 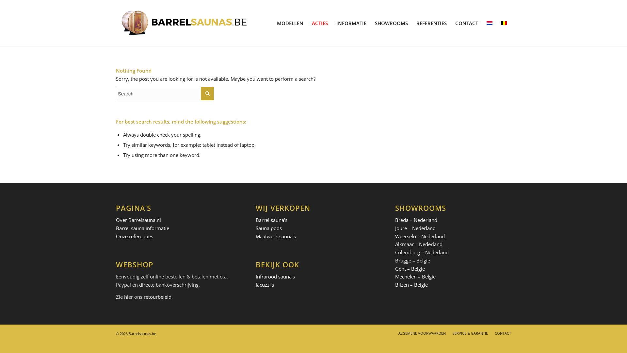 What do you see at coordinates (269, 228) in the screenshot?
I see `Sauna pods` at bounding box center [269, 228].